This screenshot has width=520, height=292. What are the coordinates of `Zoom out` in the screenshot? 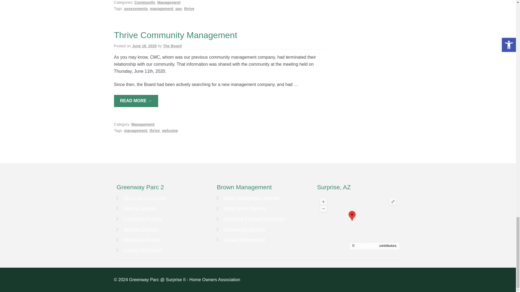 It's located at (323, 209).